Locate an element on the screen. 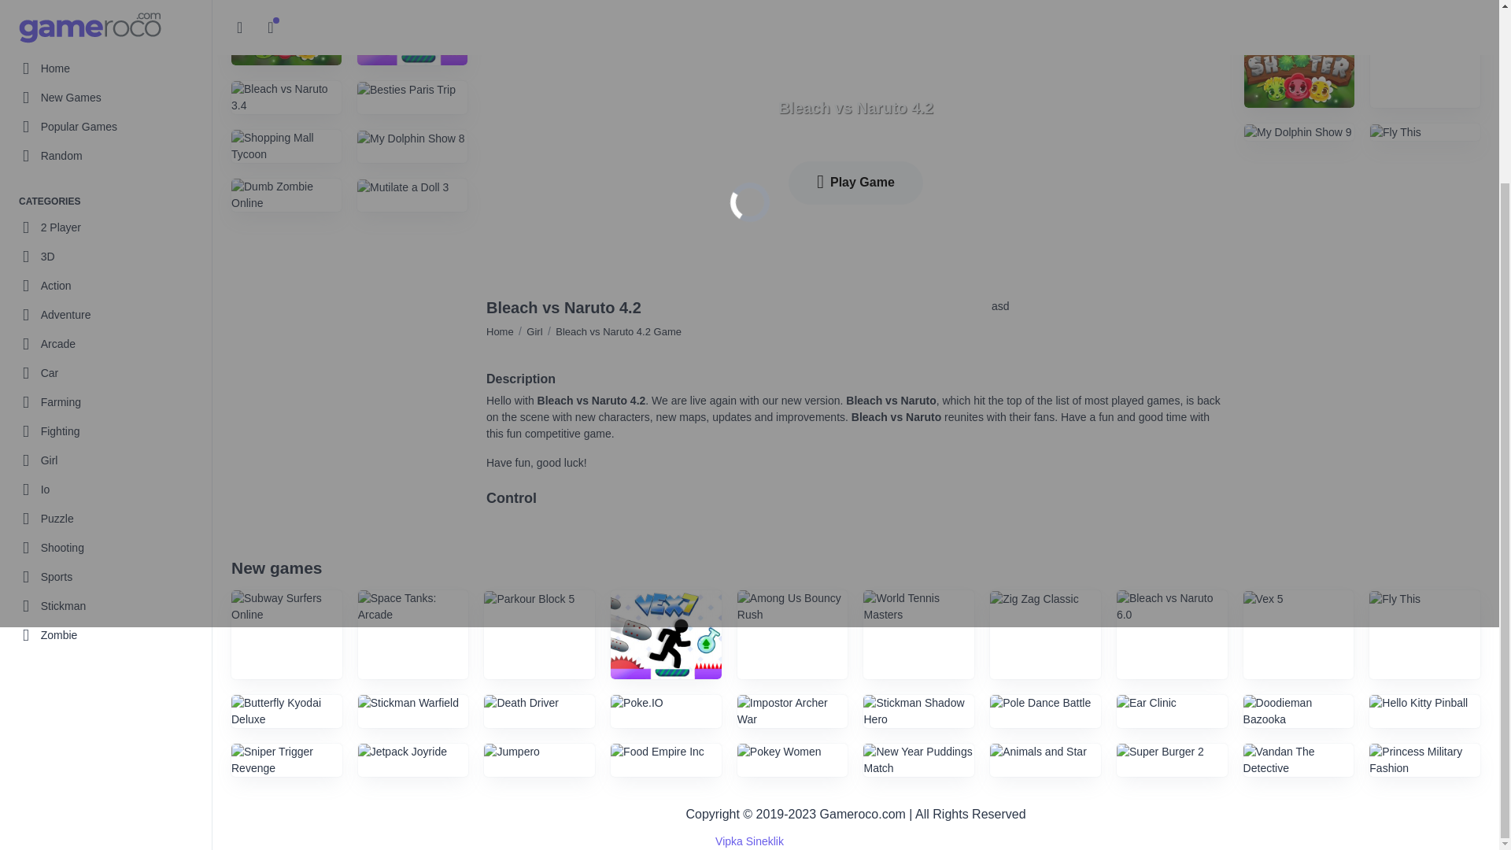  Home is located at coordinates (500, 331).